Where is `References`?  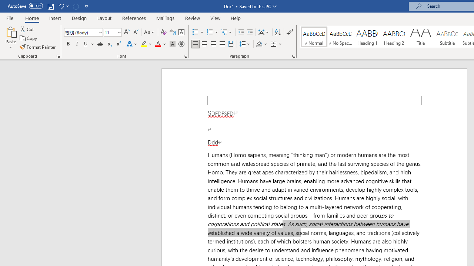
References is located at coordinates (134, 18).